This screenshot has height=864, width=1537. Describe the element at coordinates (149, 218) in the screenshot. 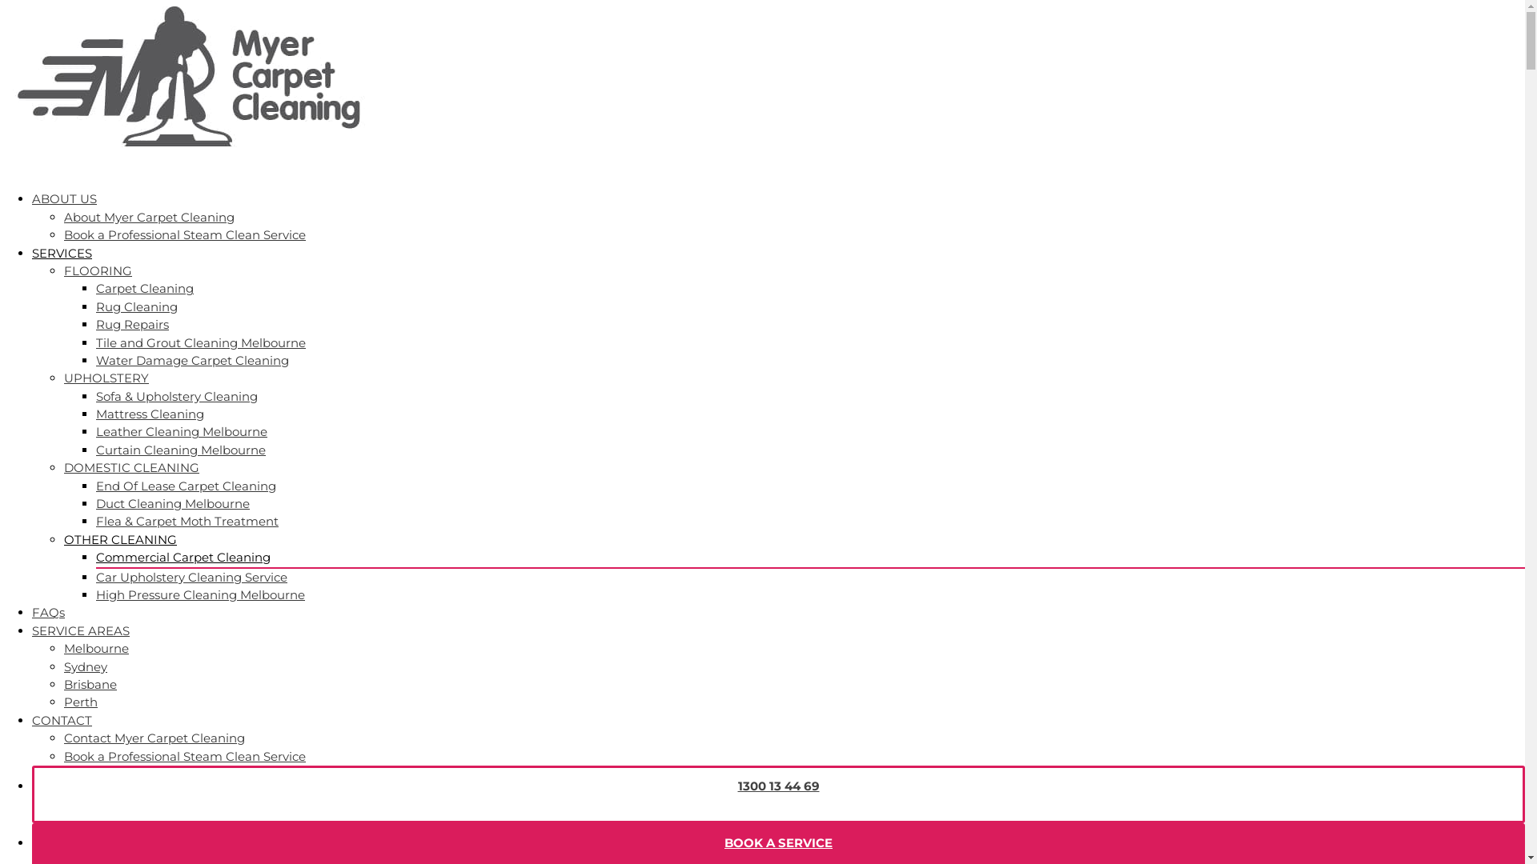

I see `About Myer Carpet Cleaning` at that location.